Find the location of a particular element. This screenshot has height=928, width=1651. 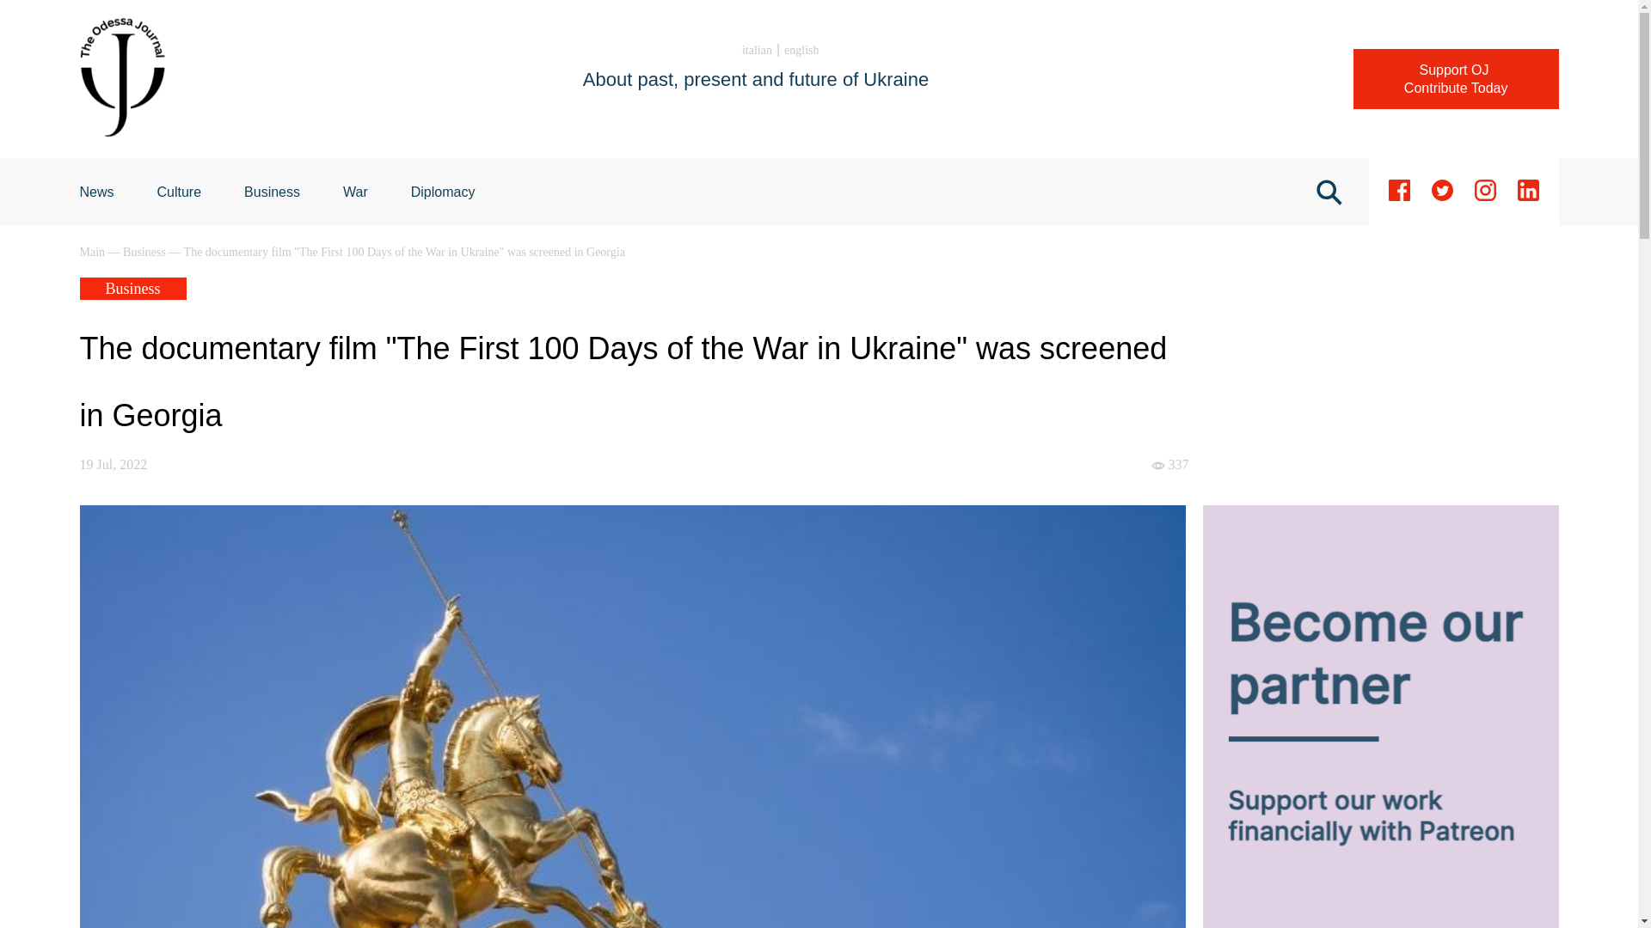

english is located at coordinates (96, 192).